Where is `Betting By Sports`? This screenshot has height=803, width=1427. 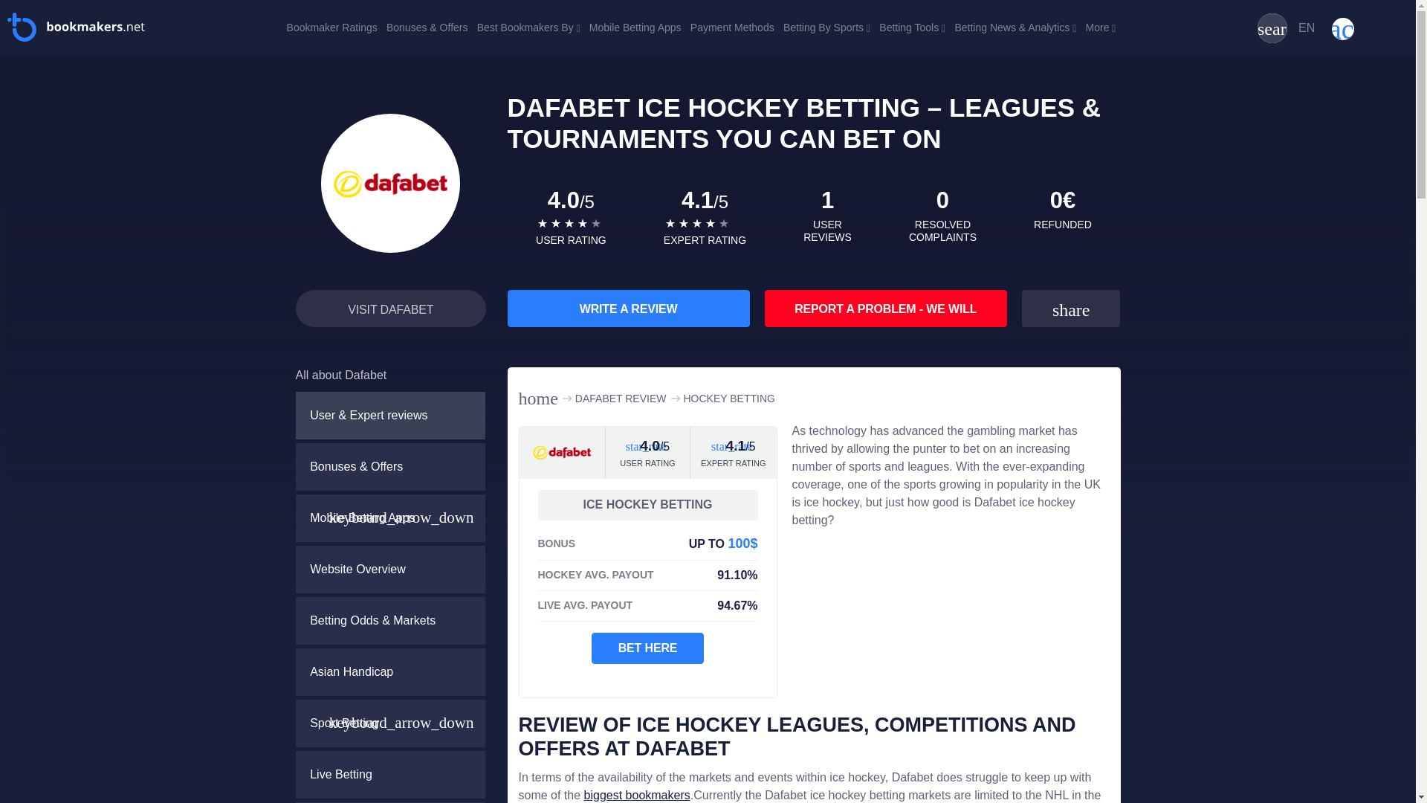 Betting By Sports is located at coordinates (826, 27).